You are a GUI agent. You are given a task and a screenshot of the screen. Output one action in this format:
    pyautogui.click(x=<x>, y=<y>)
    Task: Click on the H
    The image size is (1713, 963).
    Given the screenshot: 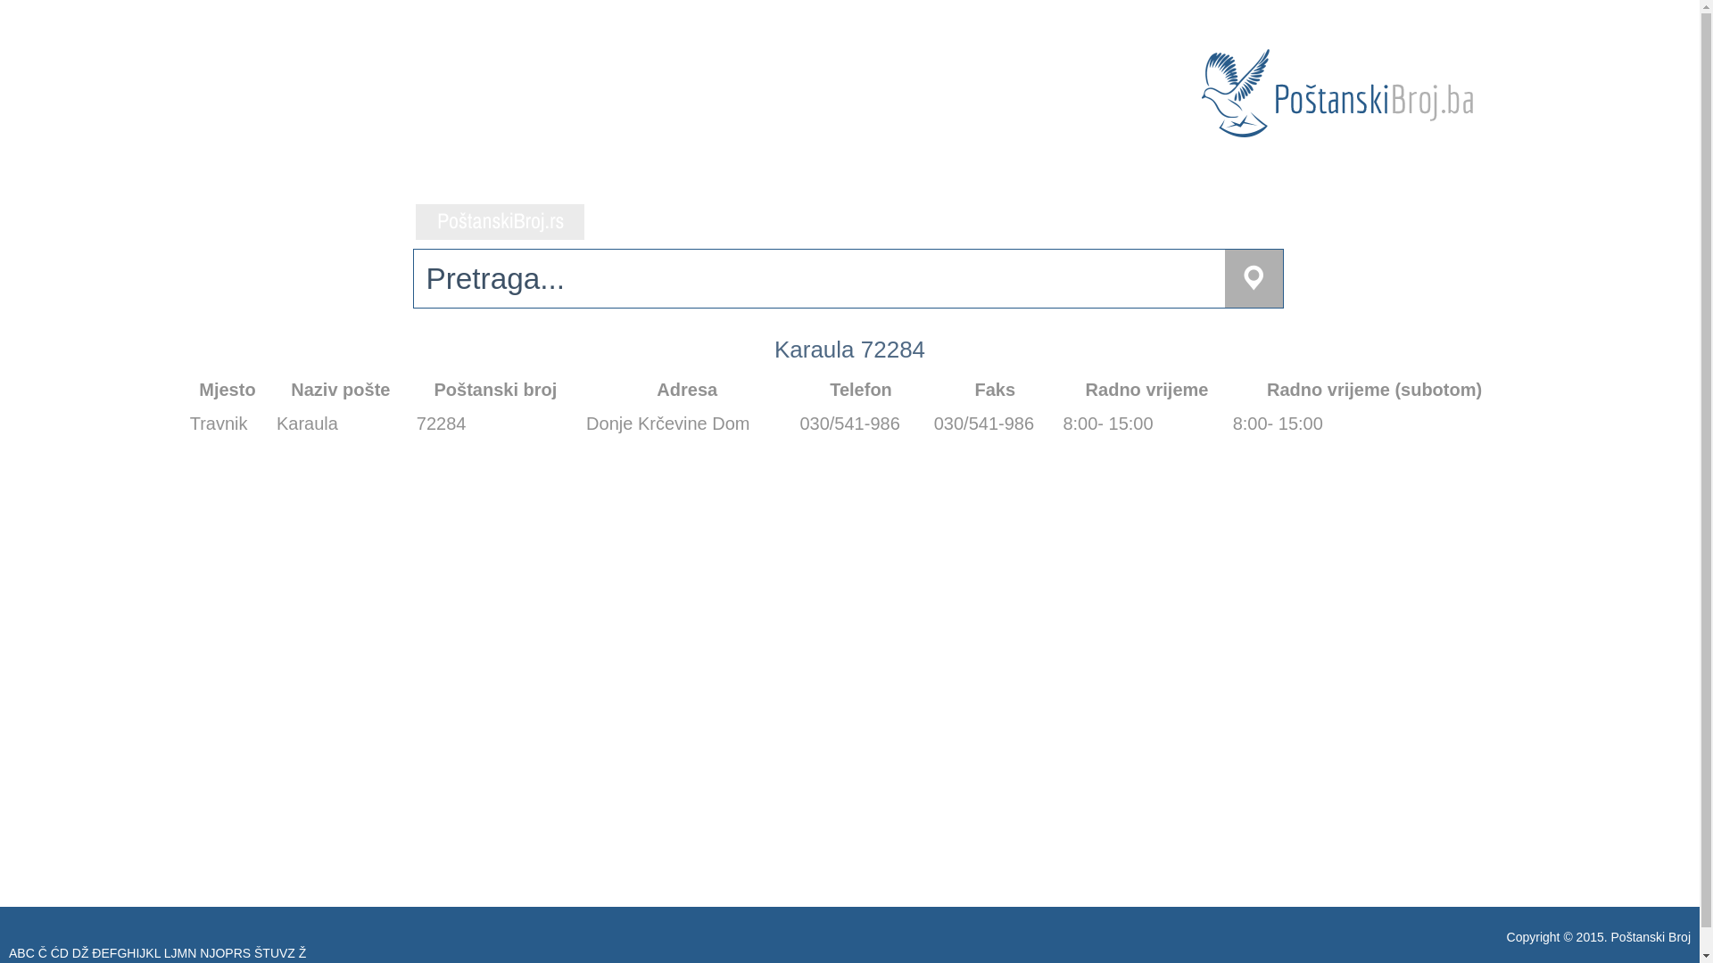 What is the action you would take?
    pyautogui.click(x=131, y=953)
    